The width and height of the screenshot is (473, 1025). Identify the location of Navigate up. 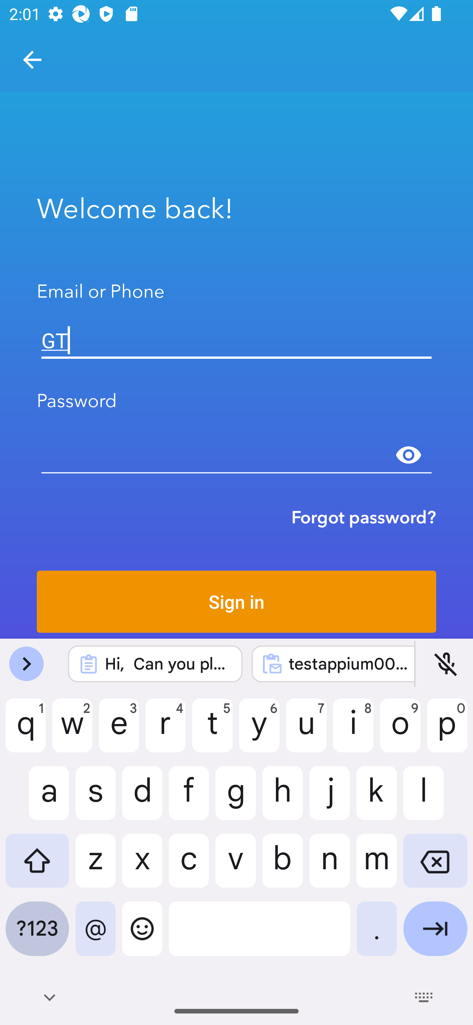
(32, 60).